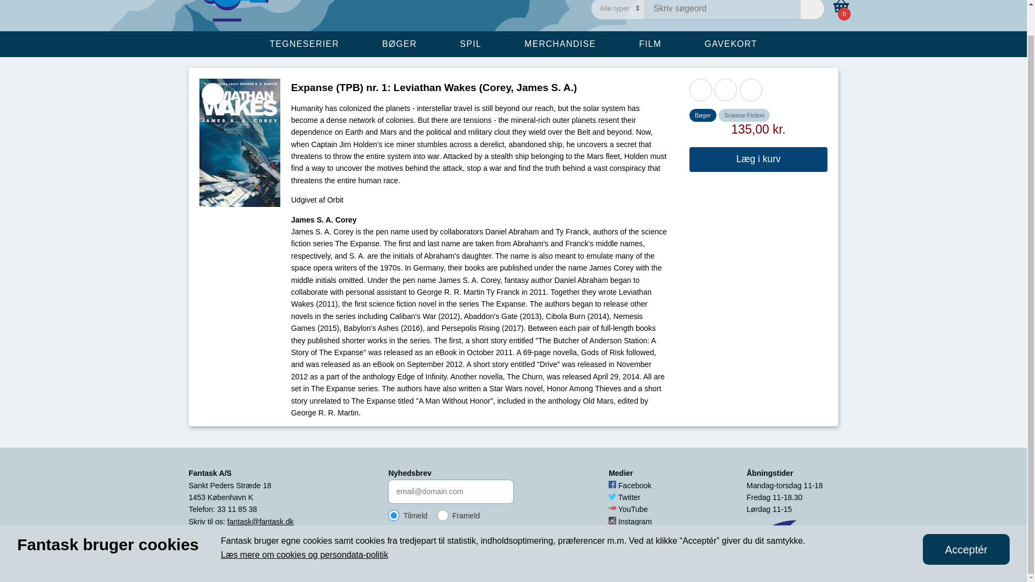 The image size is (1035, 582). What do you see at coordinates (700, 89) in the screenshot?
I see `Se alle titler i samme serie` at bounding box center [700, 89].